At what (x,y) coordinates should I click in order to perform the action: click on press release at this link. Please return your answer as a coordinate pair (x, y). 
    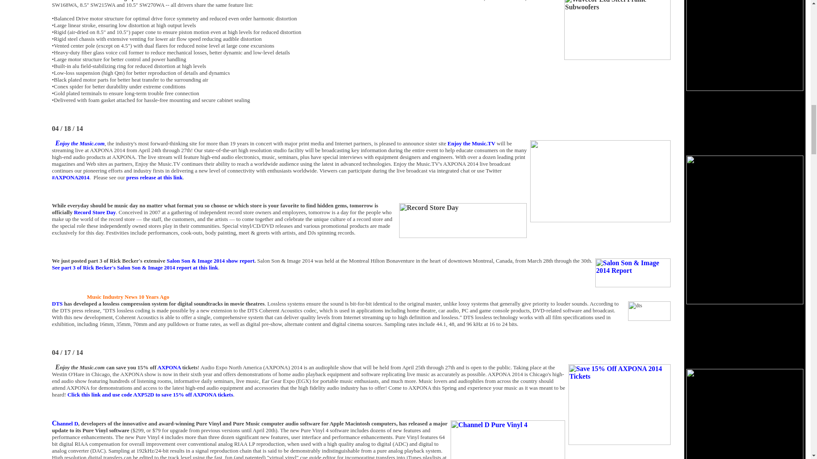
    Looking at the image, I should click on (154, 178).